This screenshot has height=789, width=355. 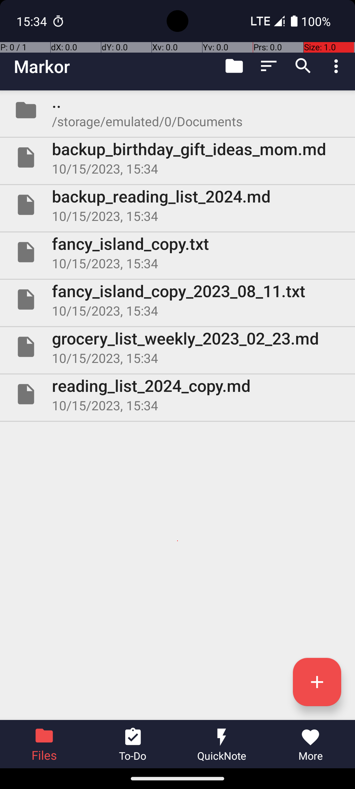 I want to click on File backup_reading_list_2024.md , so click(x=177, y=205).